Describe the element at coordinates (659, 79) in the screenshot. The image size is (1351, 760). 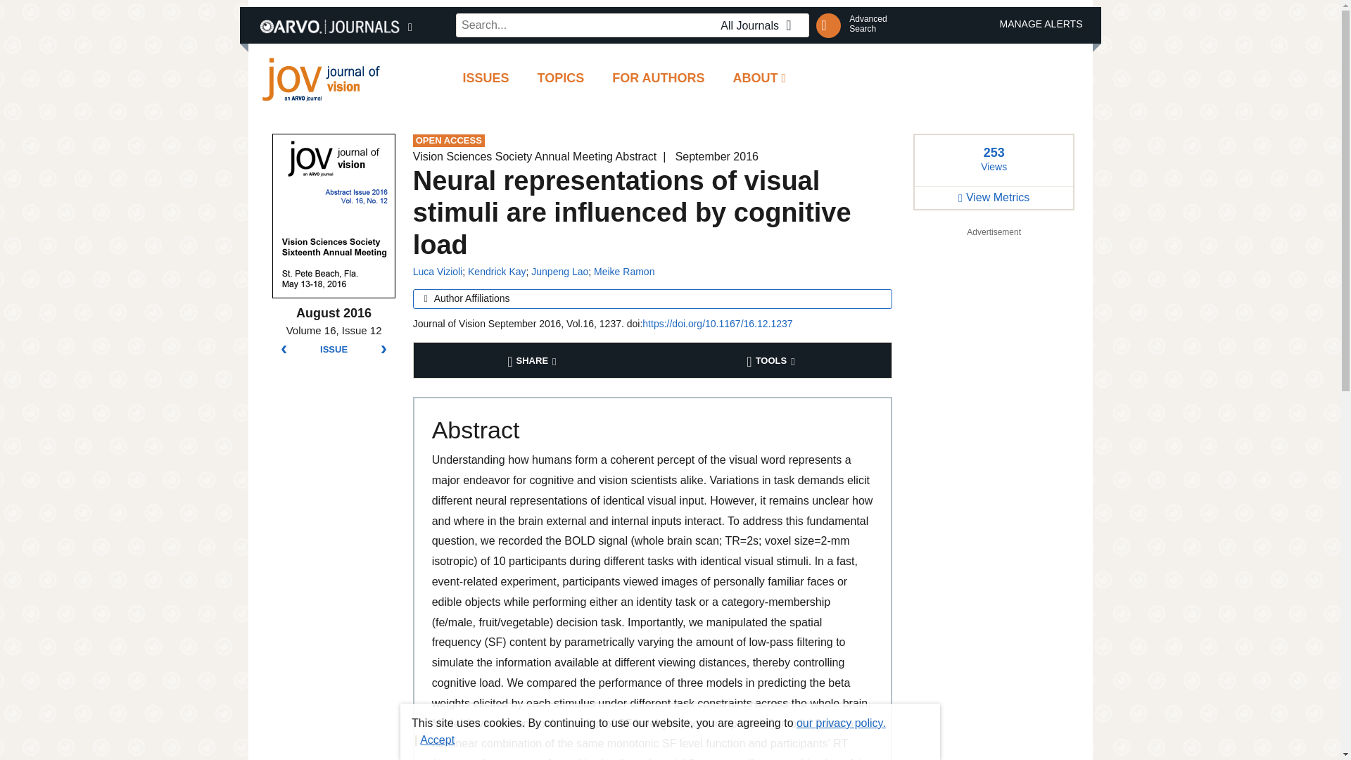
I see `FOR AUTHORS` at that location.